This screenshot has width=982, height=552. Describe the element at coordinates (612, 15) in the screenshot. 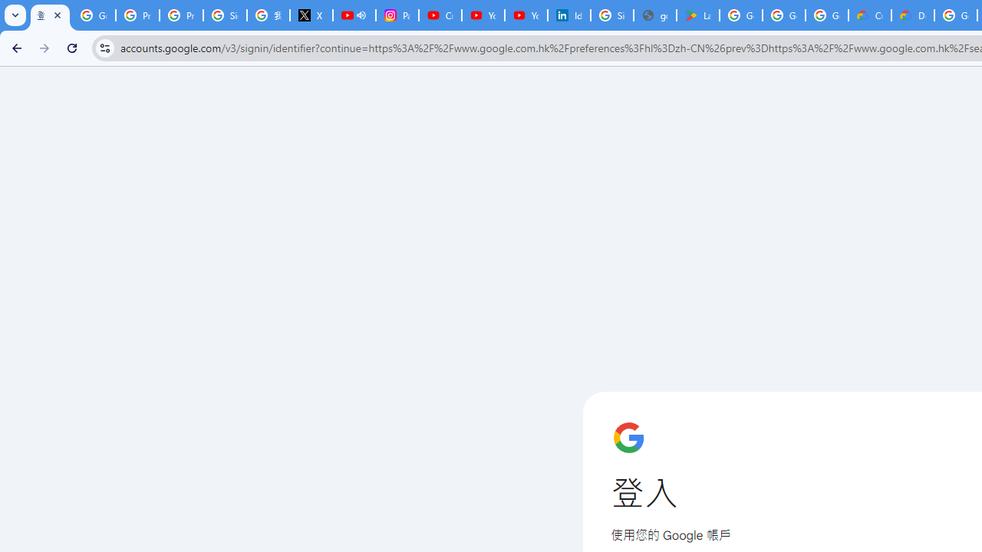

I see `Sign in - Google Accounts` at that location.